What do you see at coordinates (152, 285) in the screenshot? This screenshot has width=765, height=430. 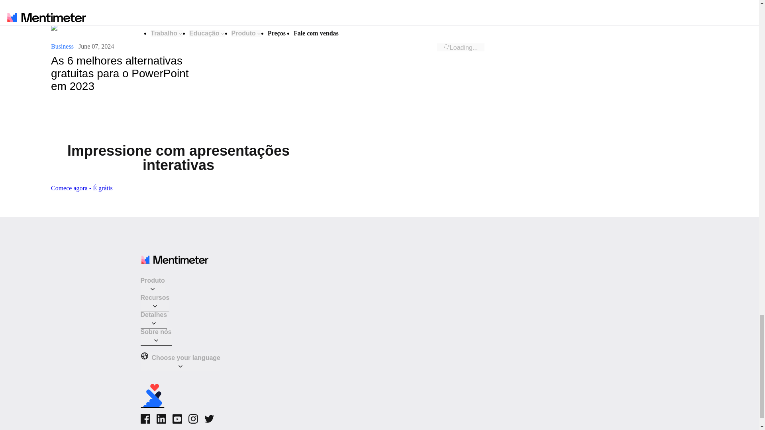 I see `Produto` at bounding box center [152, 285].